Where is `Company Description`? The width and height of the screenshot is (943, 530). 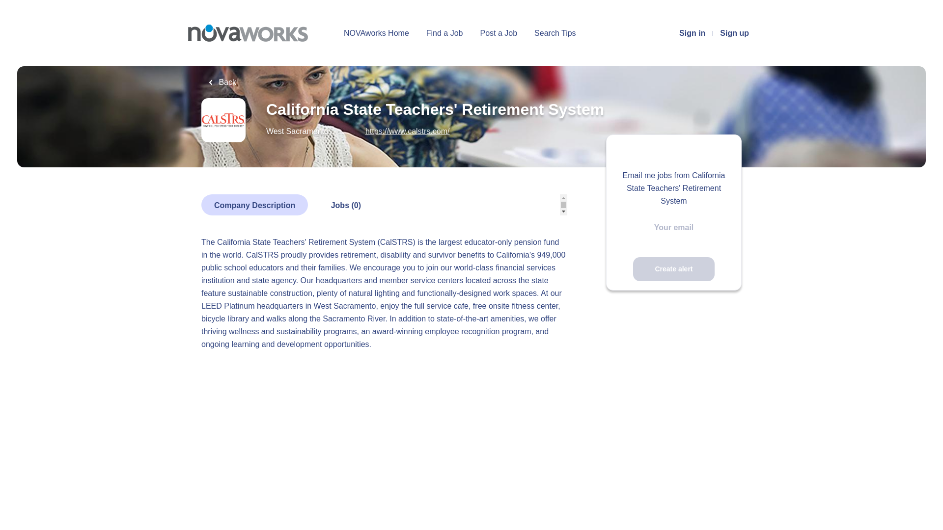 Company Description is located at coordinates (254, 205).